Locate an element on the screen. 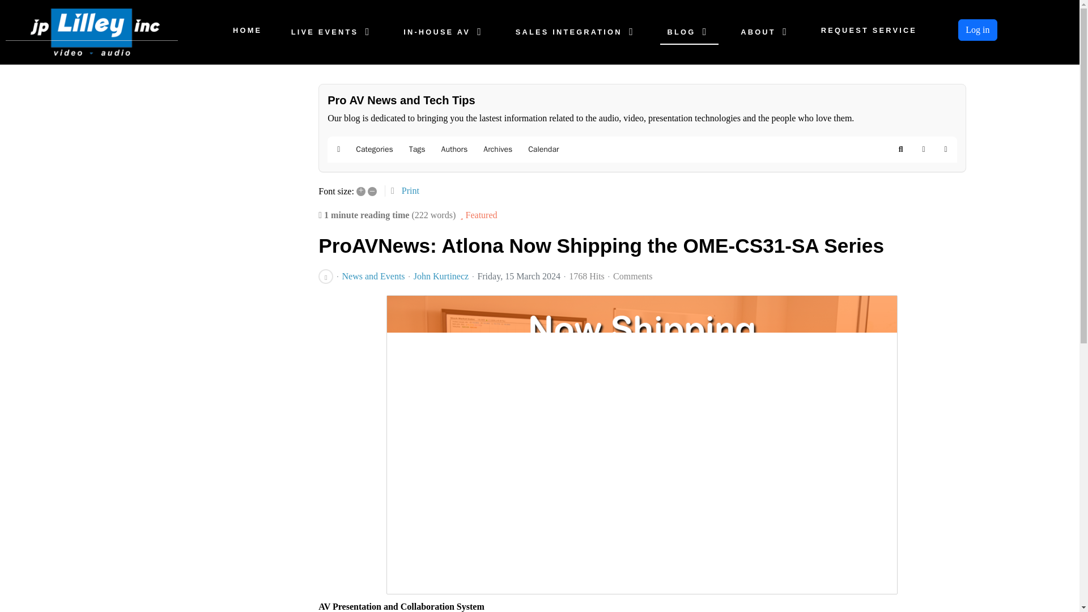 This screenshot has height=612, width=1088. Categories is located at coordinates (374, 150).